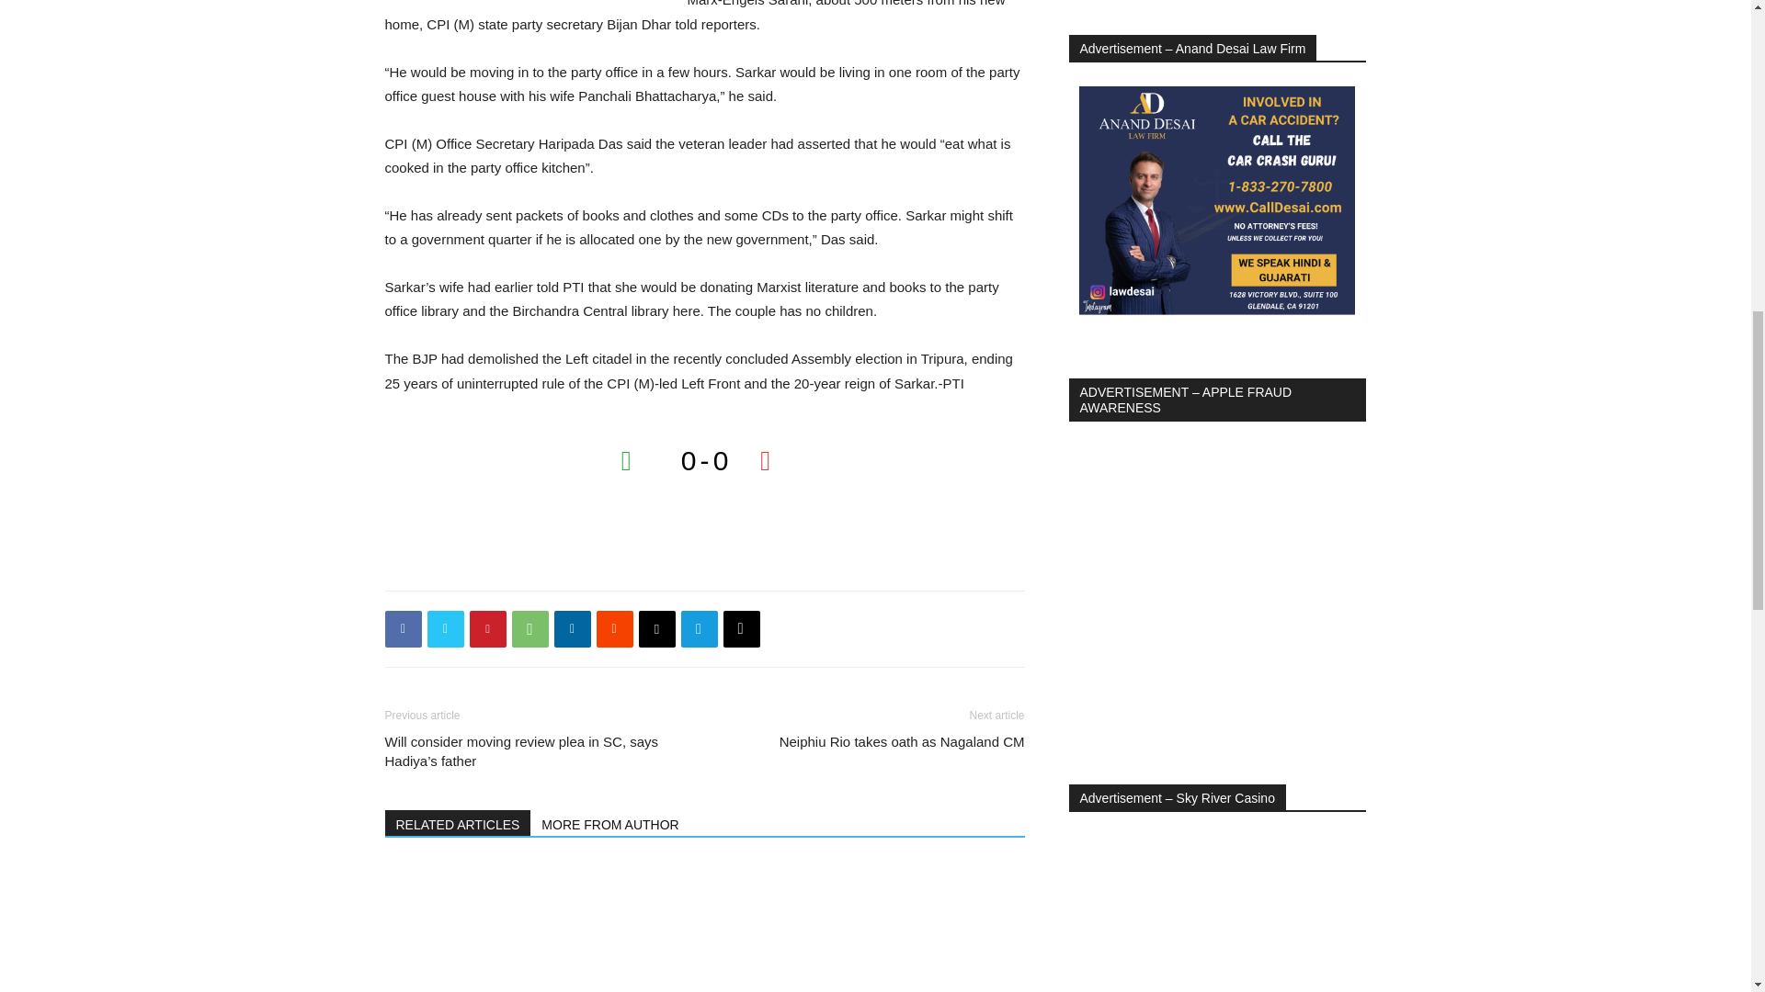 The image size is (1765, 992). What do you see at coordinates (572, 629) in the screenshot?
I see `Linkedin` at bounding box center [572, 629].